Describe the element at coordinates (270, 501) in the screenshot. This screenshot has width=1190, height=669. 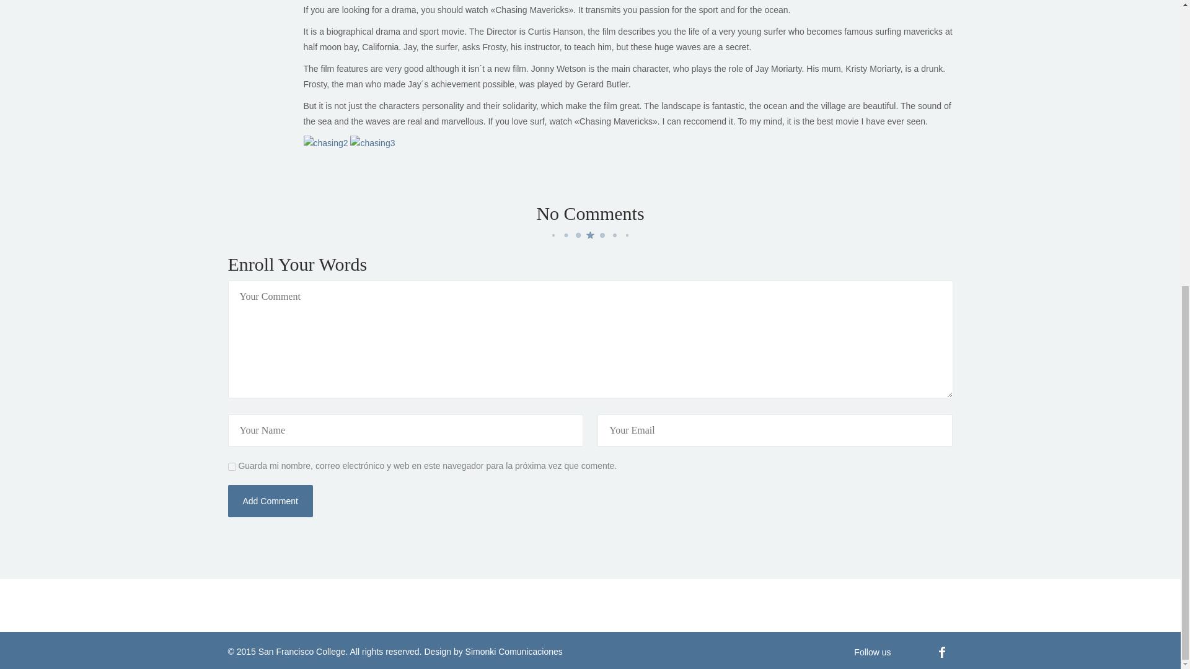
I see `Add Comment` at that location.